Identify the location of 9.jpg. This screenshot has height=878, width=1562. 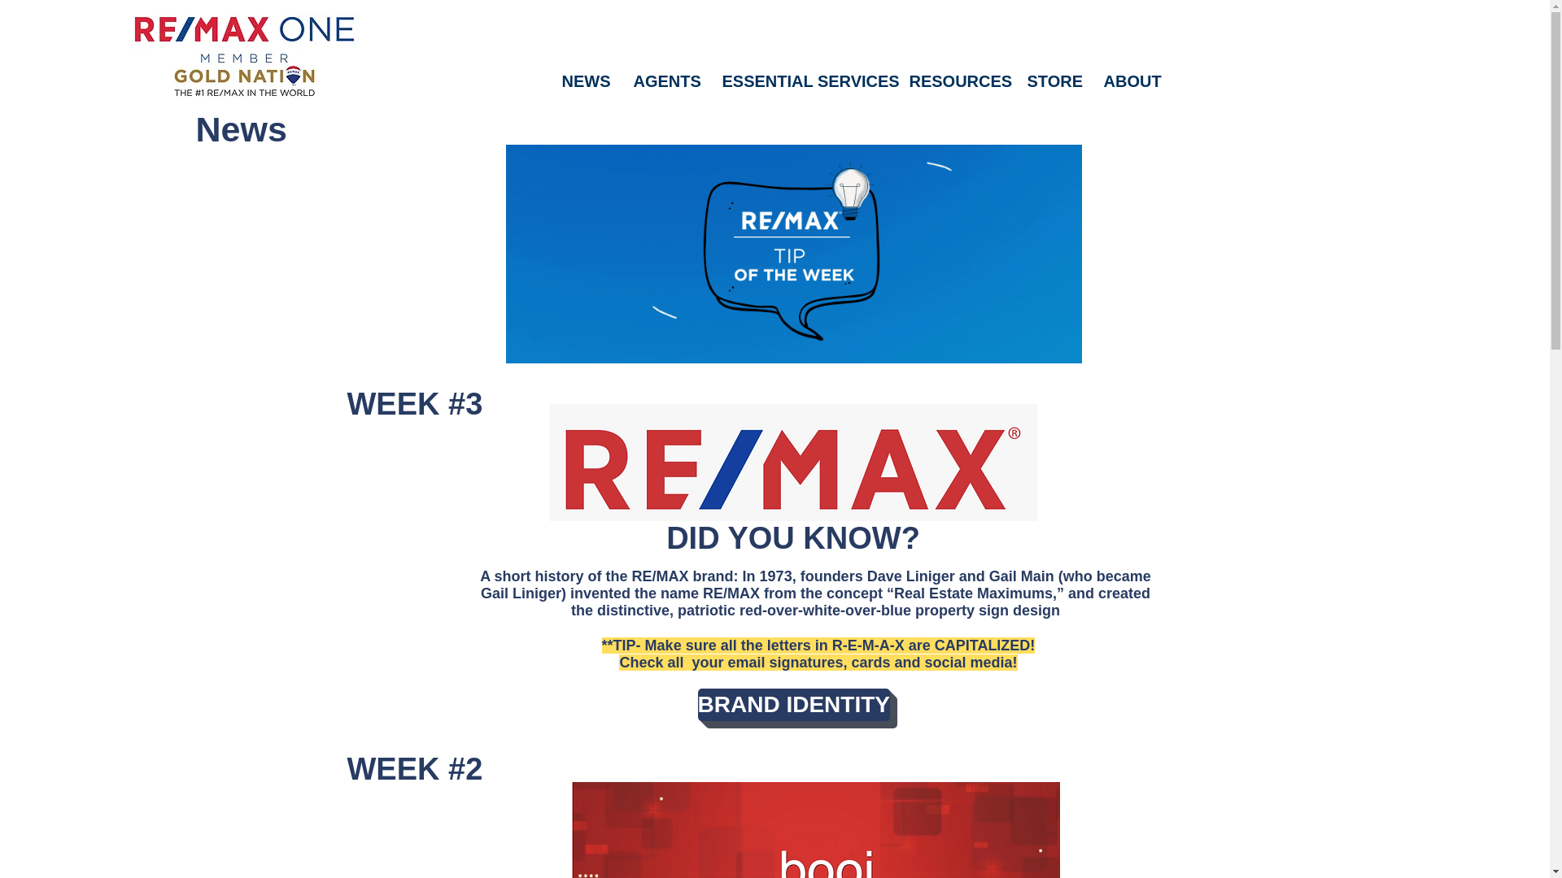
(243, 57).